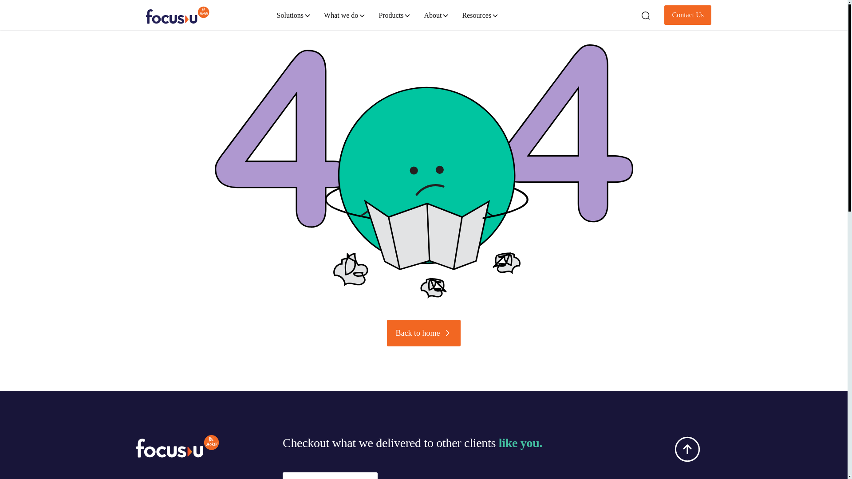 The width and height of the screenshot is (852, 479). Describe the element at coordinates (479, 15) in the screenshot. I see `Resources` at that location.